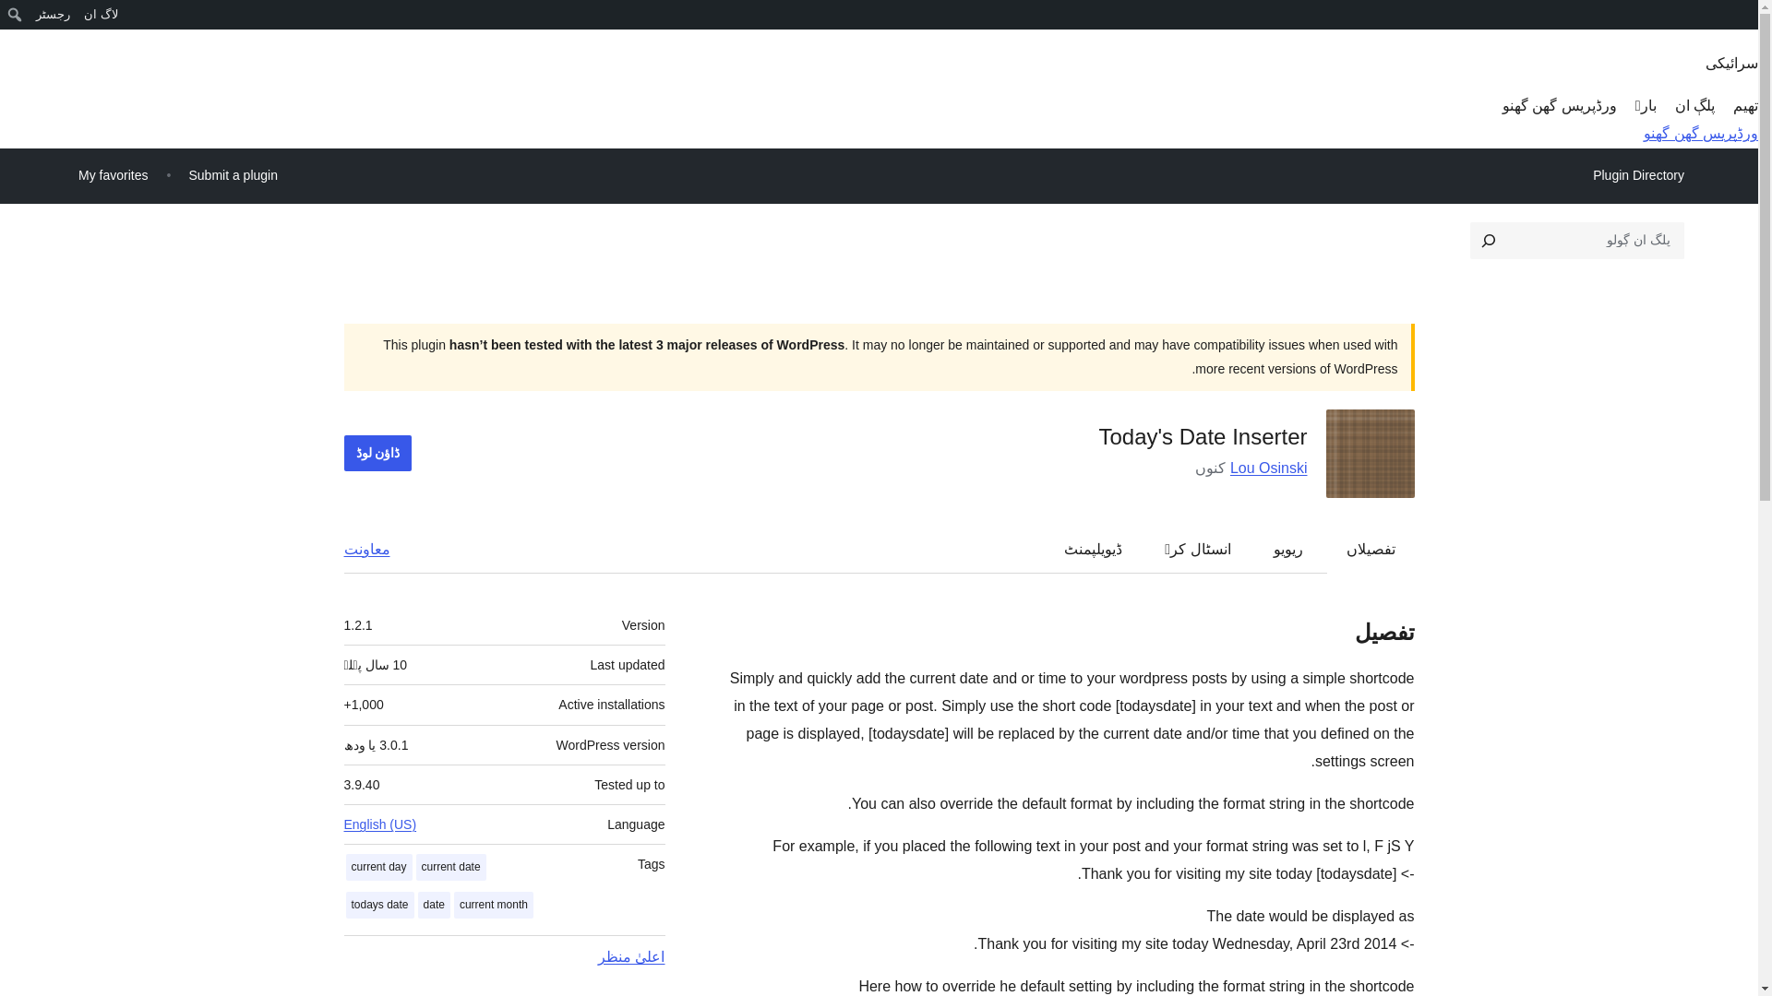  What do you see at coordinates (233, 175) in the screenshot?
I see `Submit a plugin` at bounding box center [233, 175].